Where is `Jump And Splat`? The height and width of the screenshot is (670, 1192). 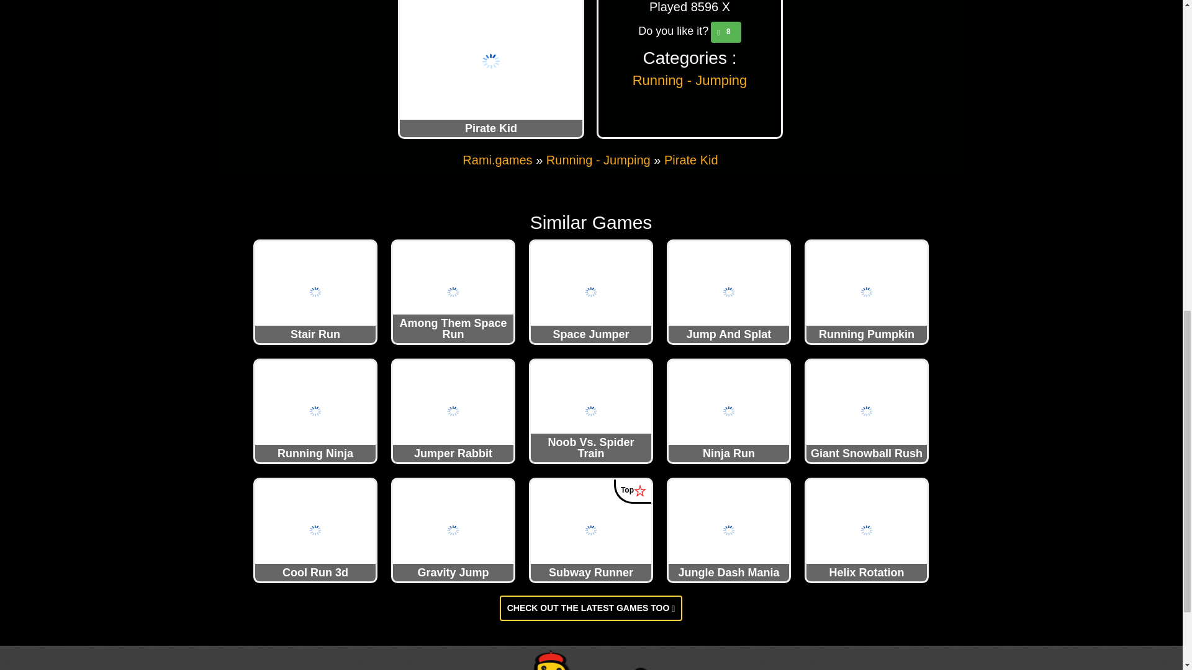
Jump And Splat is located at coordinates (729, 292).